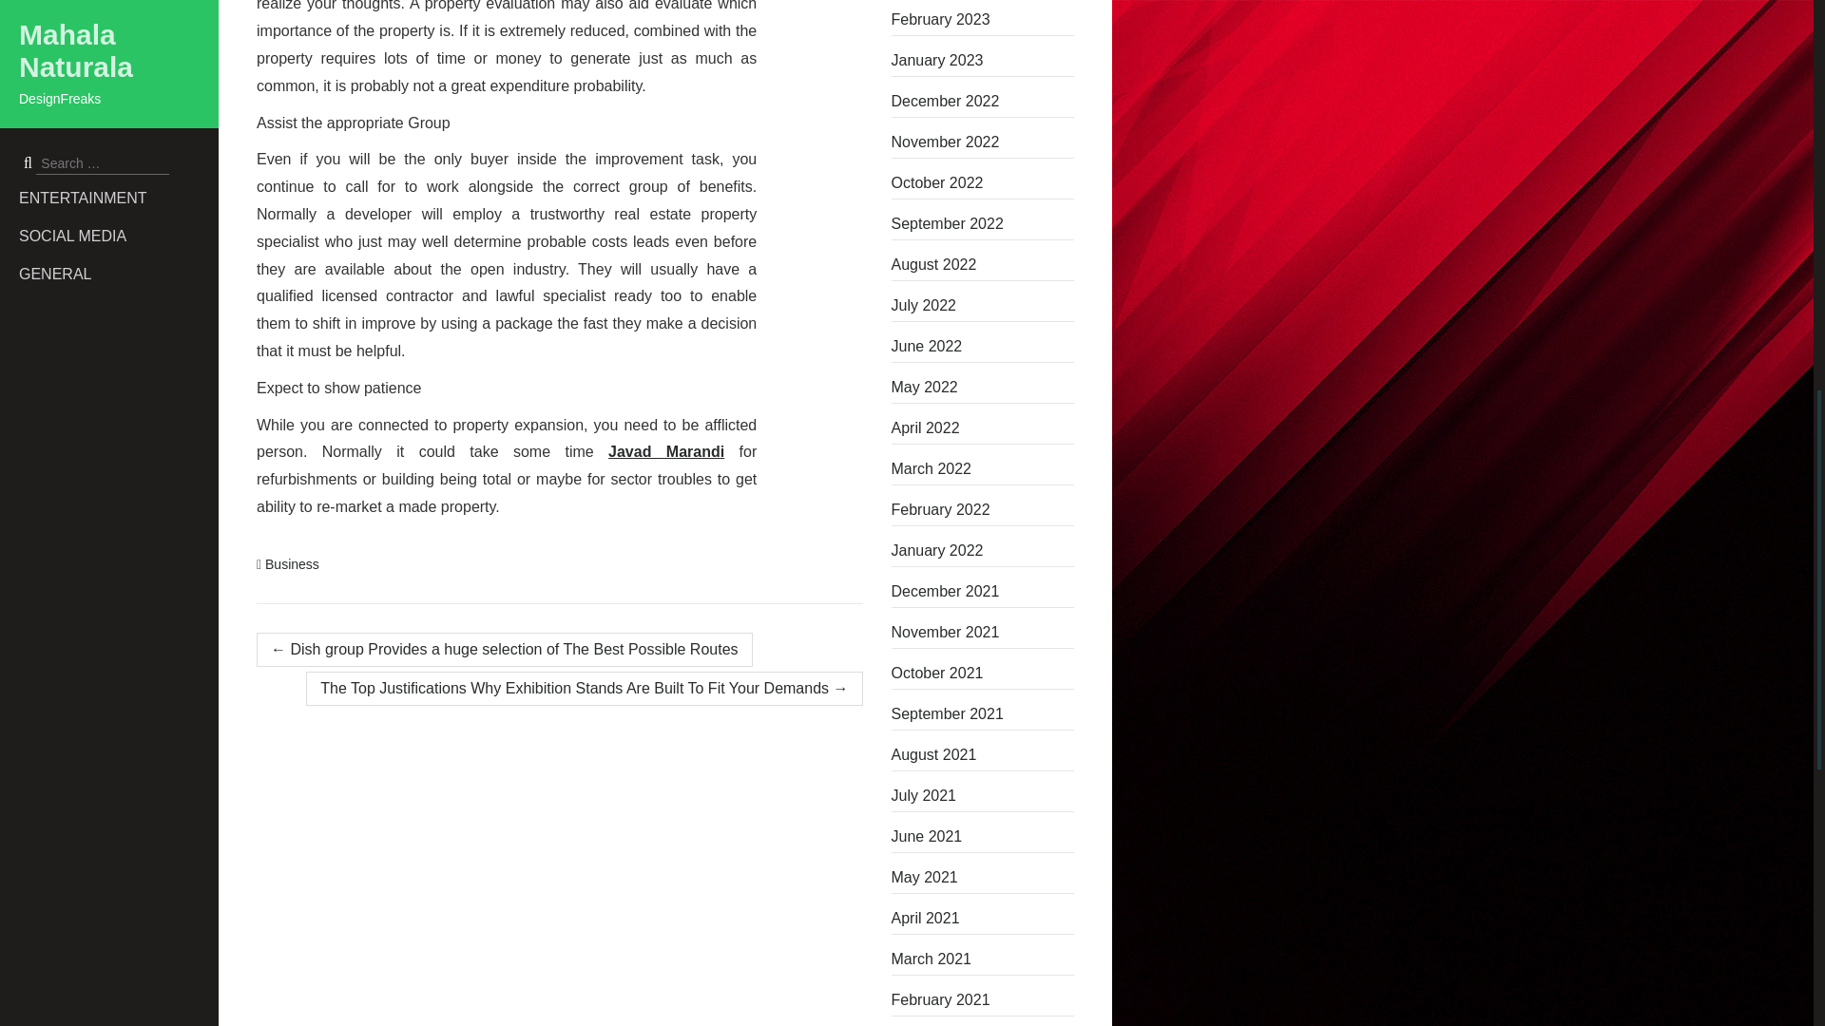 The image size is (1825, 1026). Describe the element at coordinates (983, 183) in the screenshot. I see `October 2022` at that location.